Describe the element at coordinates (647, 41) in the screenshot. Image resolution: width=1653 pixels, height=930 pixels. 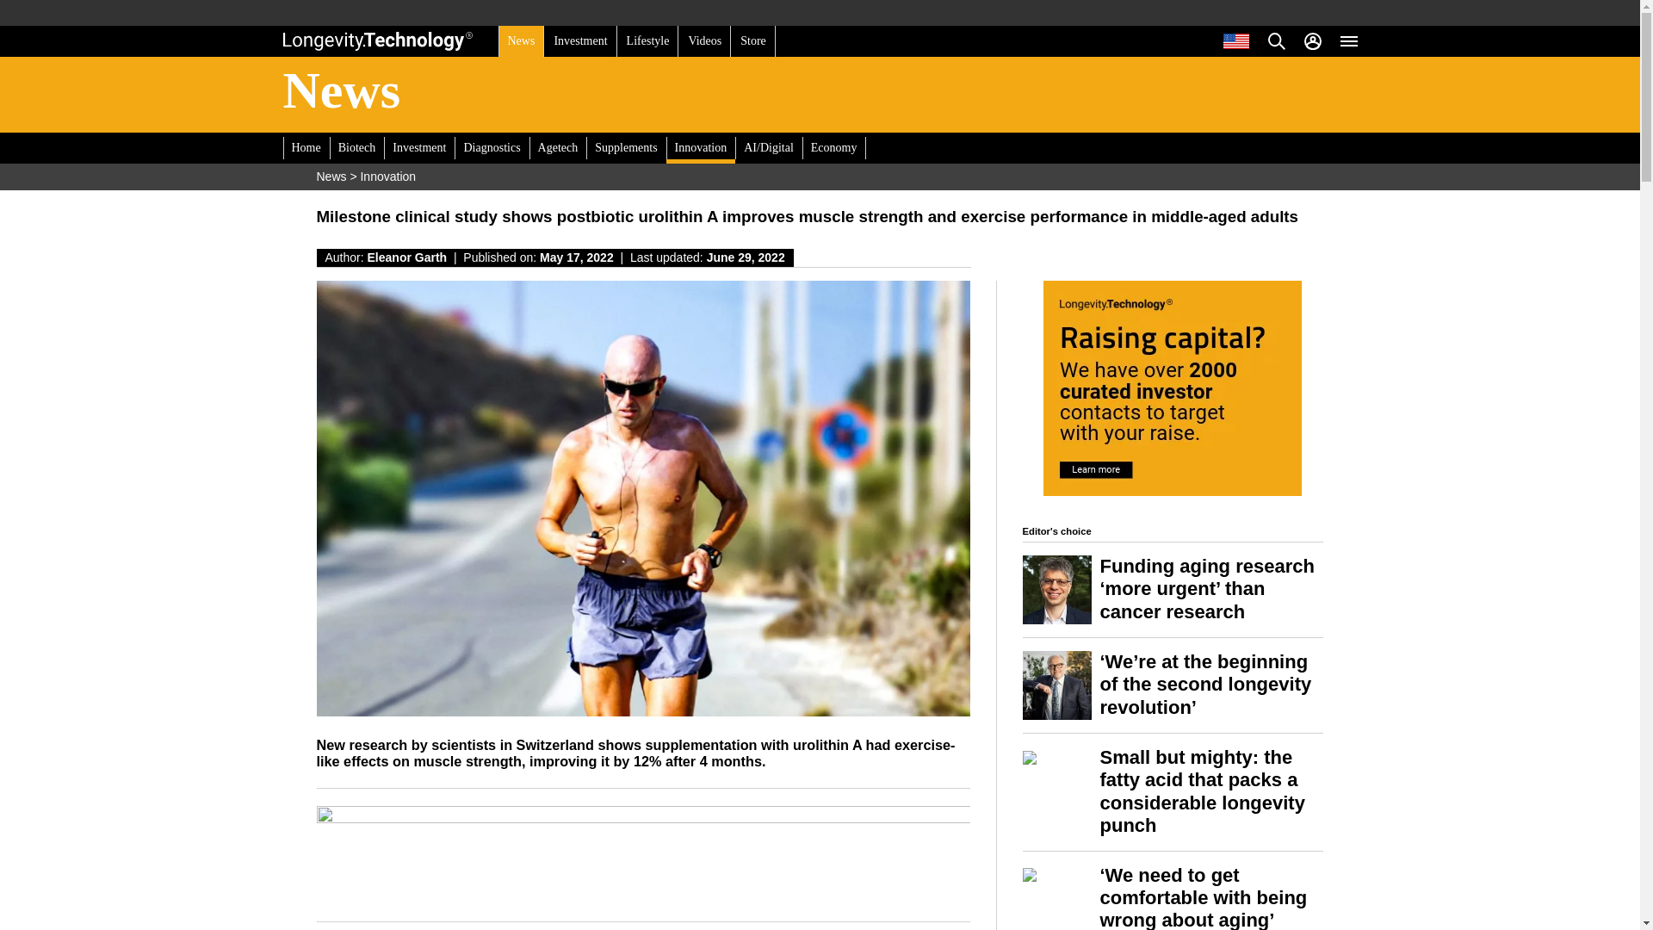
I see `Lifestyle` at that location.